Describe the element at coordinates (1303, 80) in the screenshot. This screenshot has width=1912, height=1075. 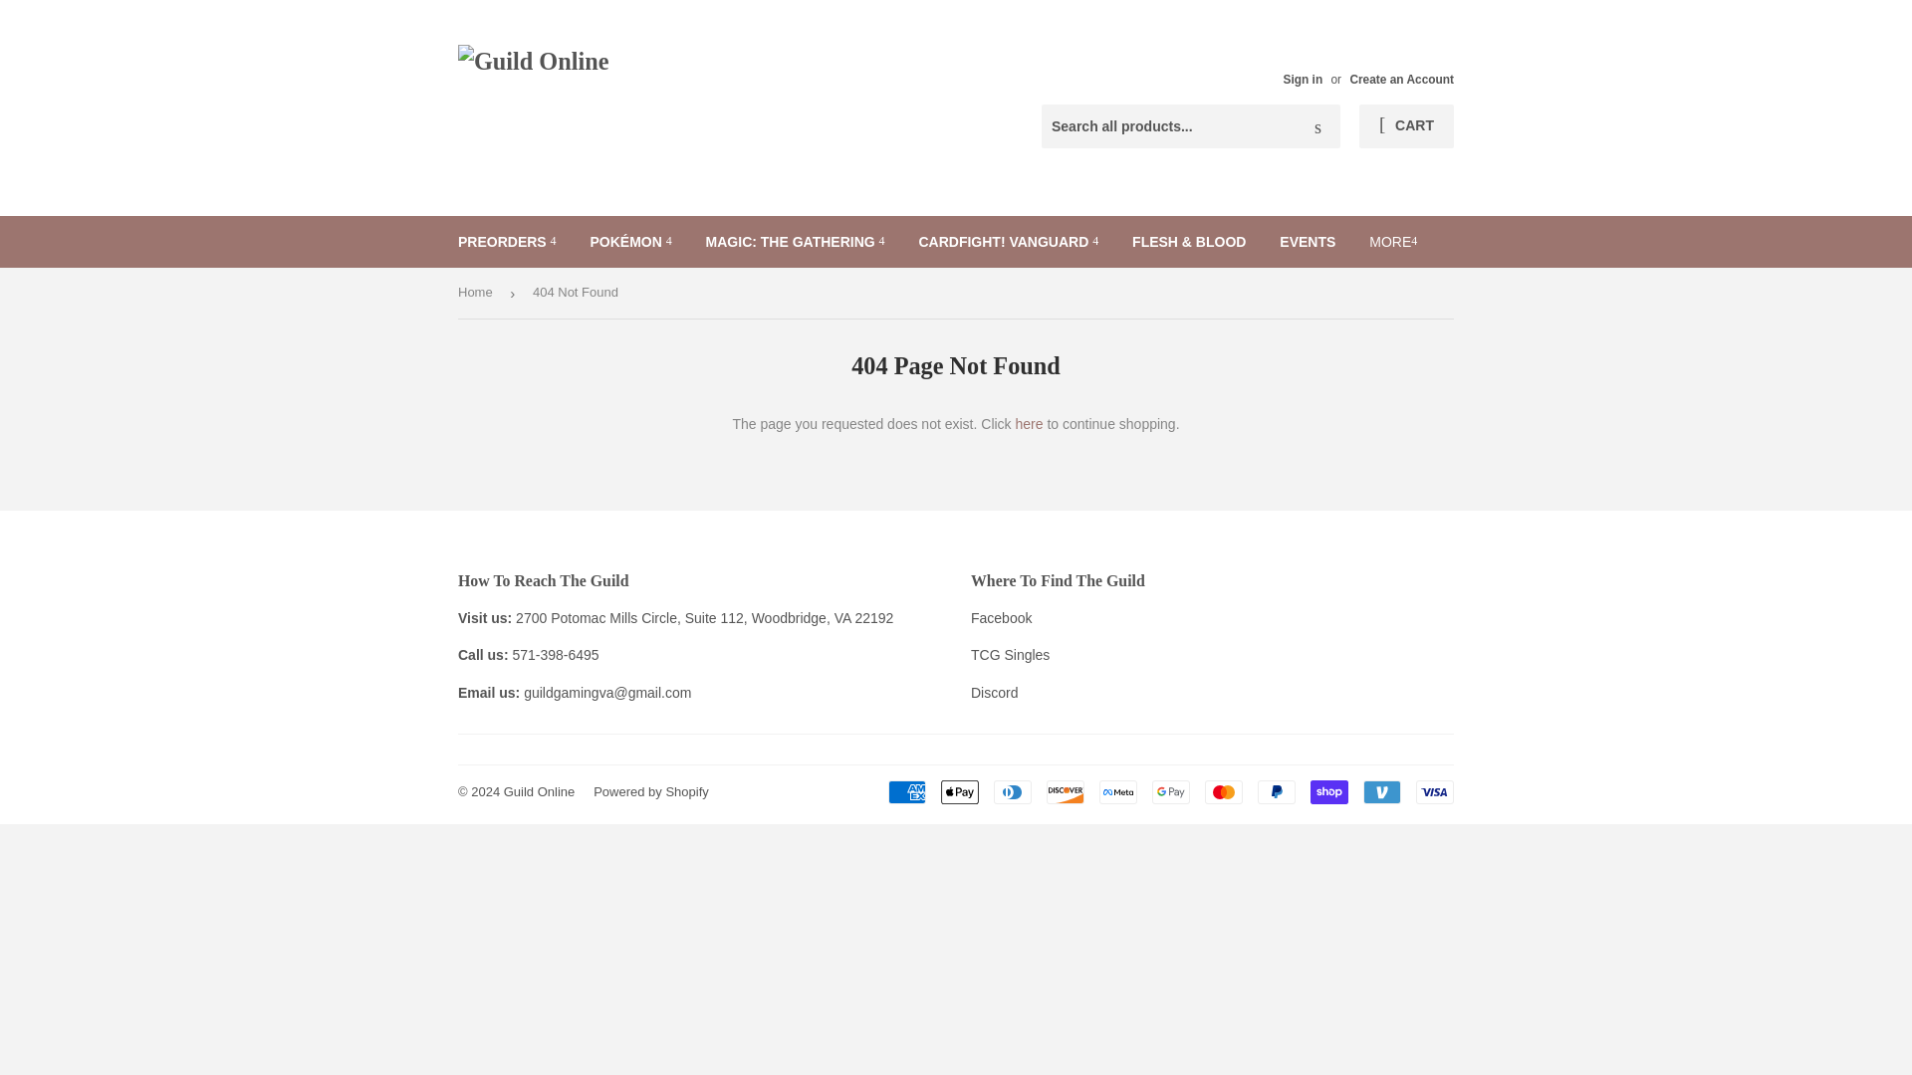
I see `Sign in` at that location.